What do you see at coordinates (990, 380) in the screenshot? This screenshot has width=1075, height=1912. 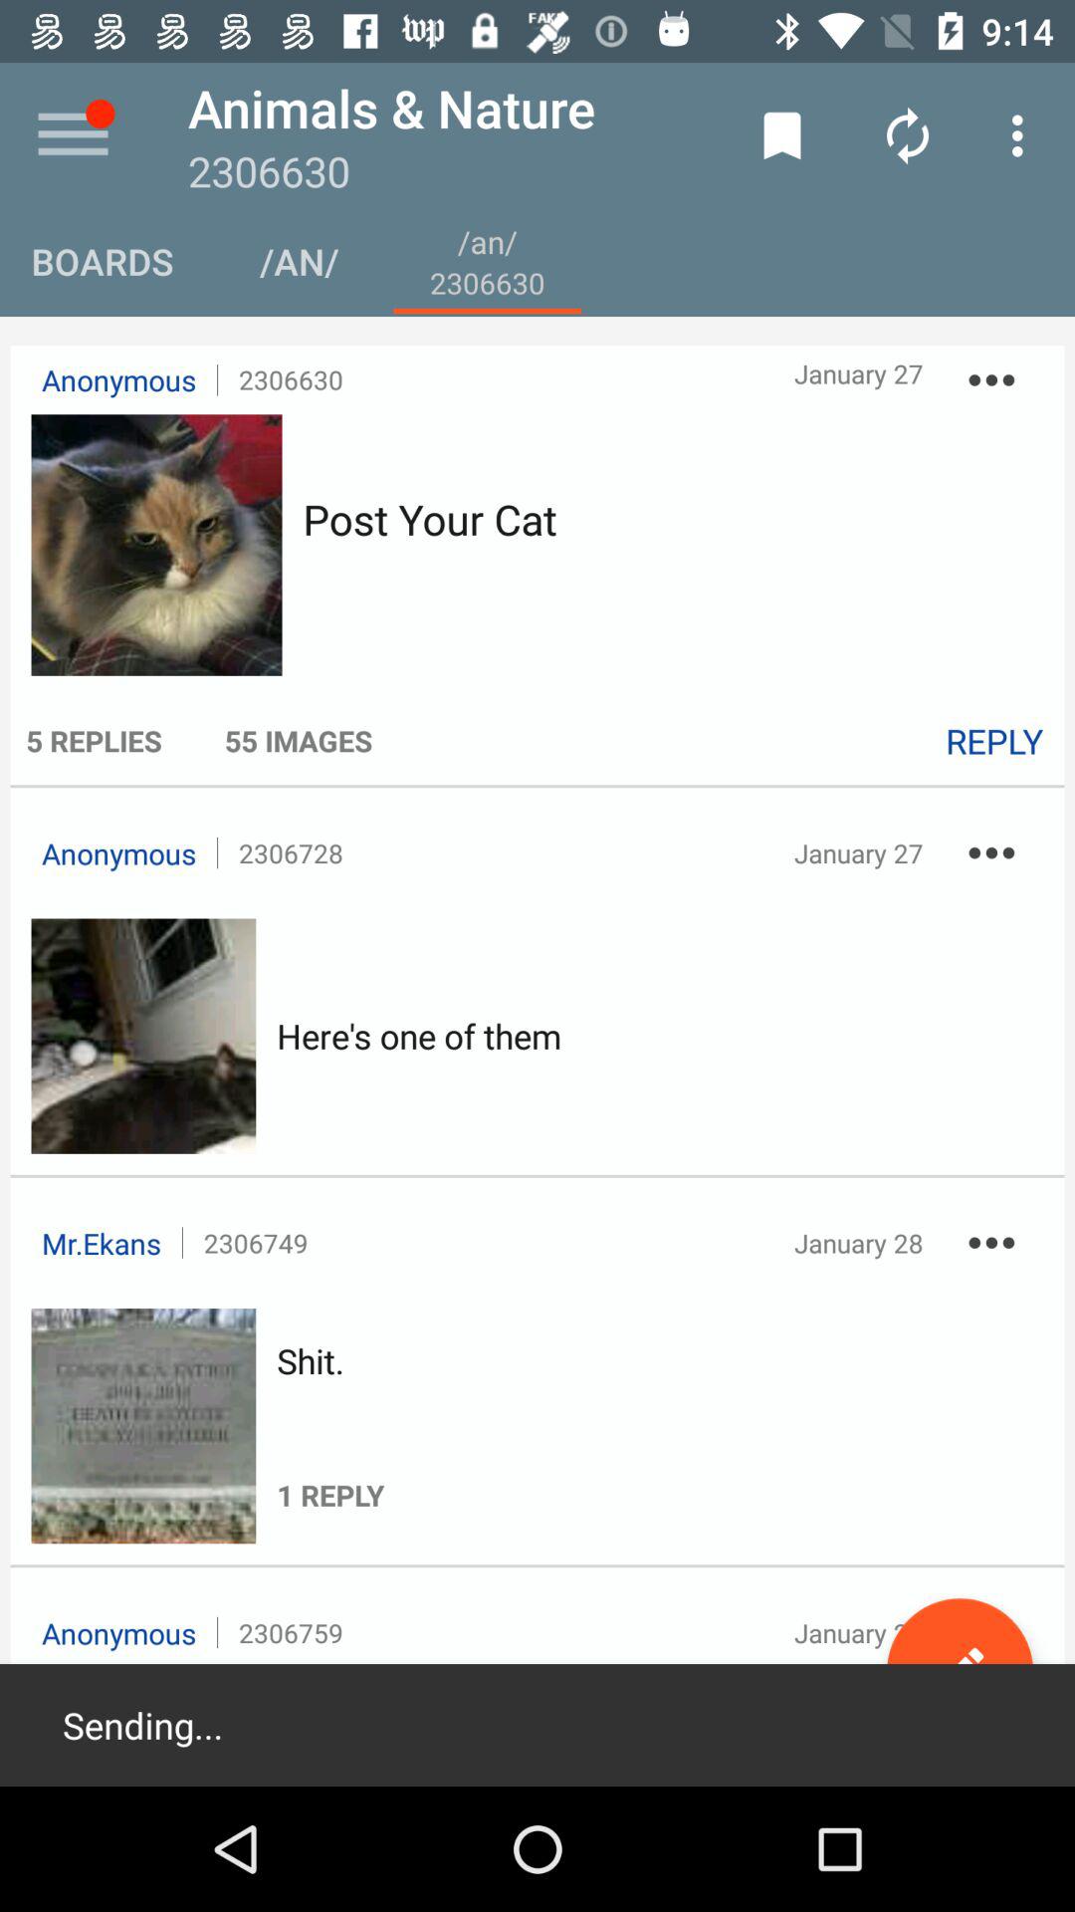 I see `tap the item next to the january 27 icon` at bounding box center [990, 380].